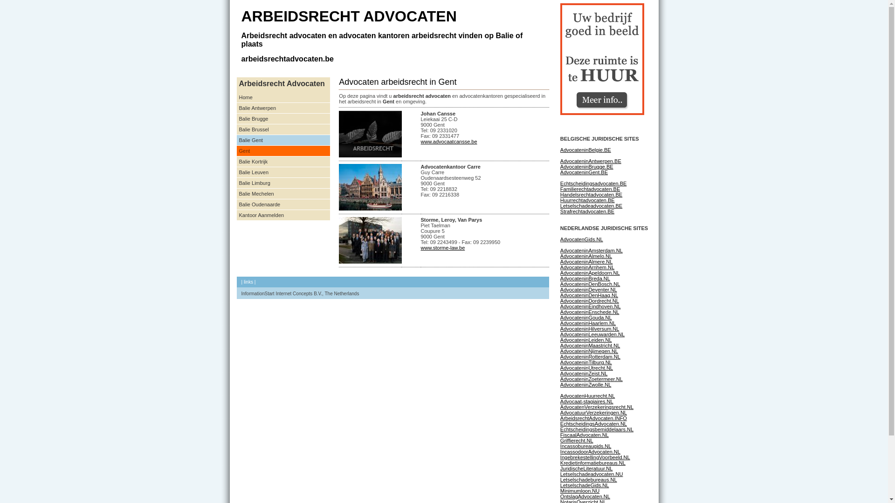  I want to click on AdvocateninZoetermeer.NL, so click(592, 379).